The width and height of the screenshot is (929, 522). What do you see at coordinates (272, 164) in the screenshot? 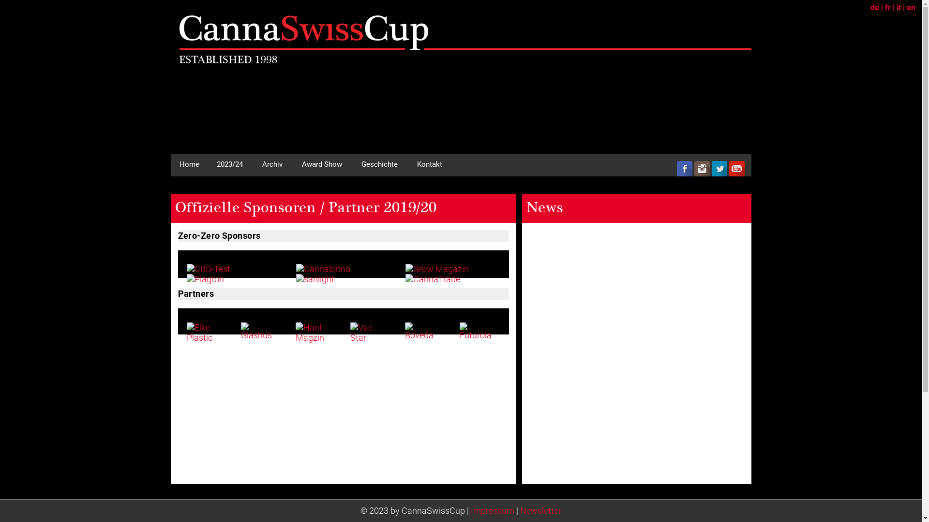
I see `Archiv` at bounding box center [272, 164].